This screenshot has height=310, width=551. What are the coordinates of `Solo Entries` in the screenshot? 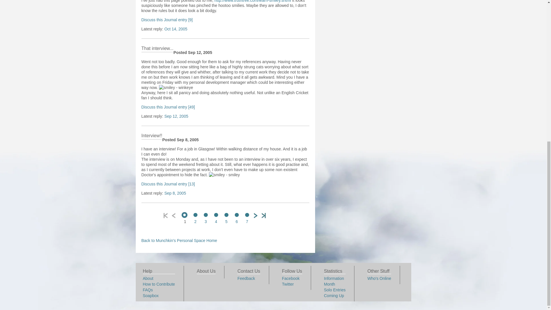 It's located at (335, 290).